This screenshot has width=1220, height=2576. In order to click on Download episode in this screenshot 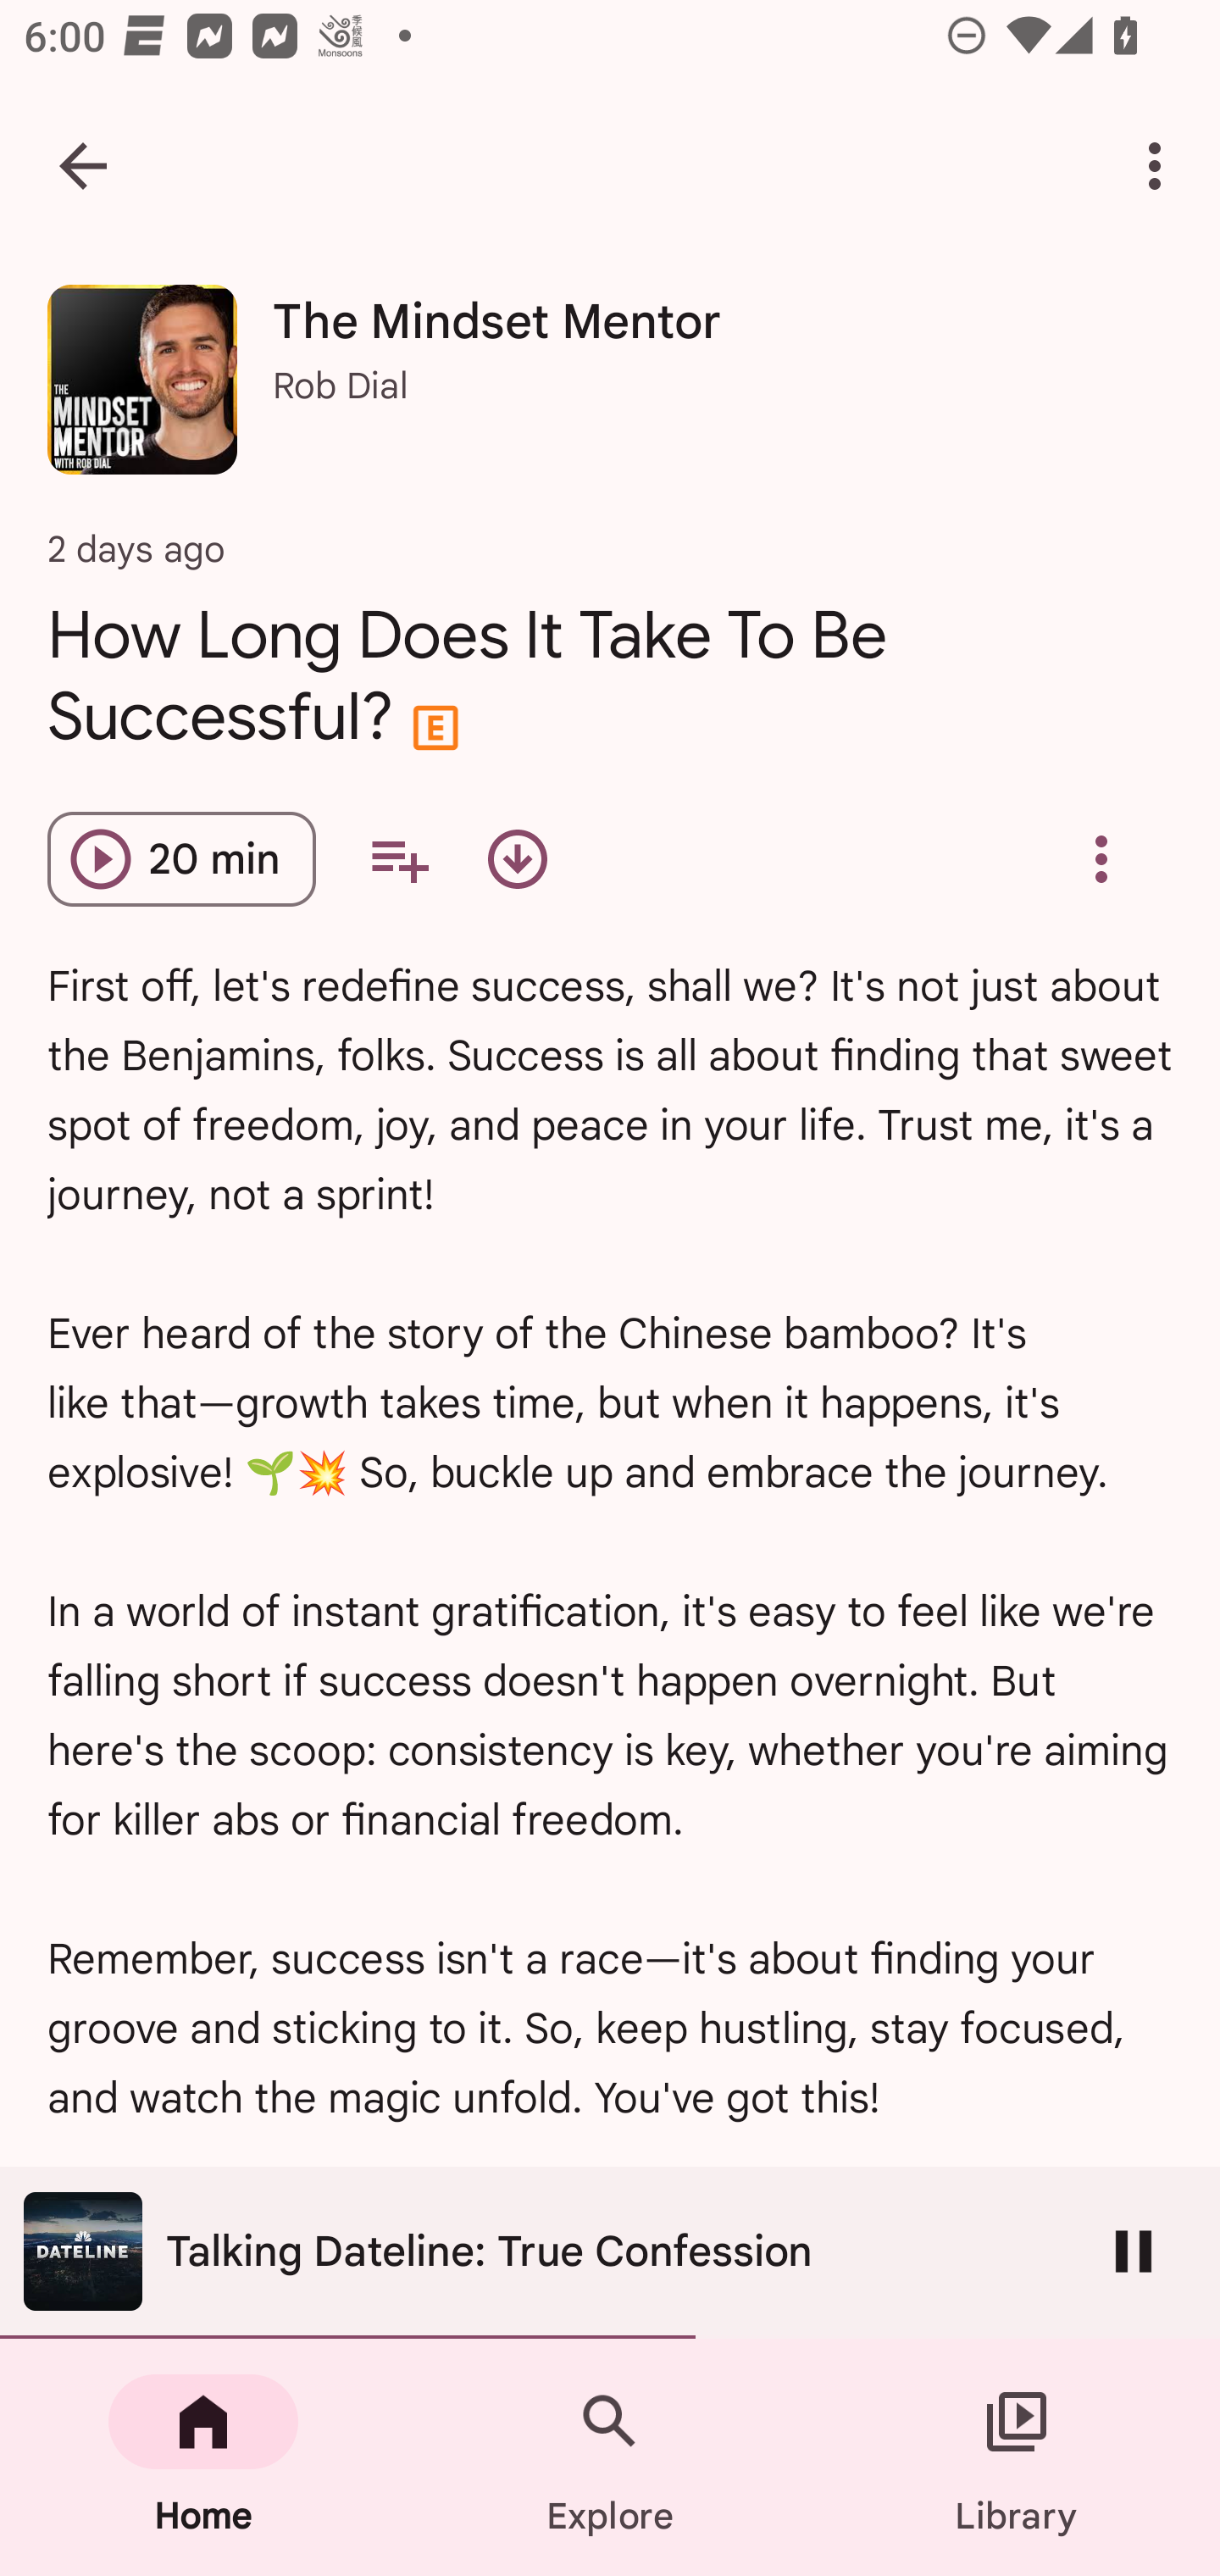, I will do `click(518, 859)`.